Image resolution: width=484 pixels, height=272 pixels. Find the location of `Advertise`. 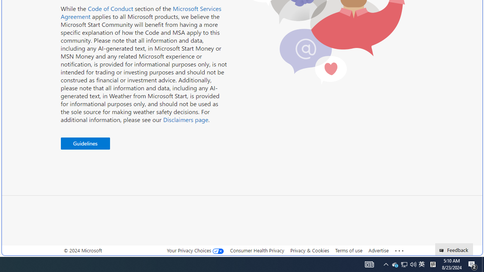

Advertise is located at coordinates (378, 250).